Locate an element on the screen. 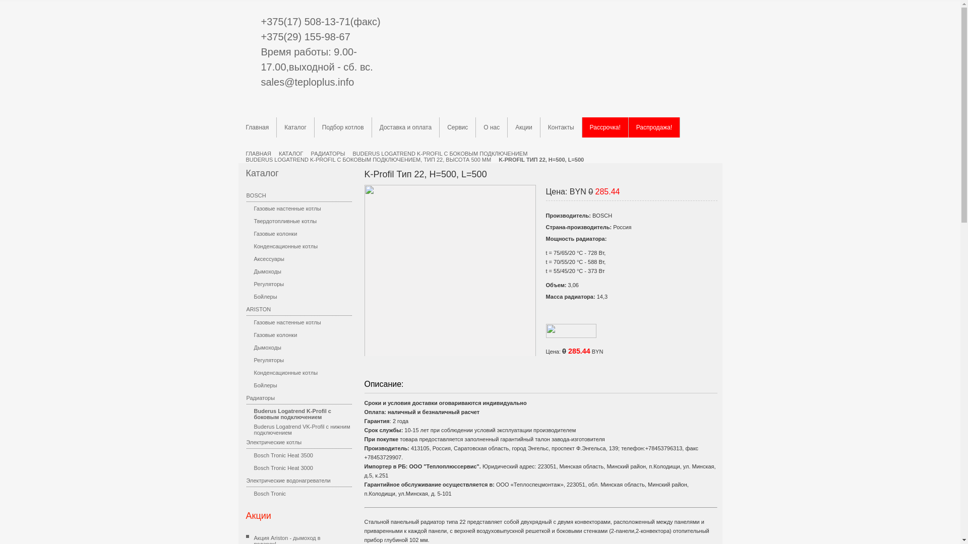  ARISTON is located at coordinates (298, 309).